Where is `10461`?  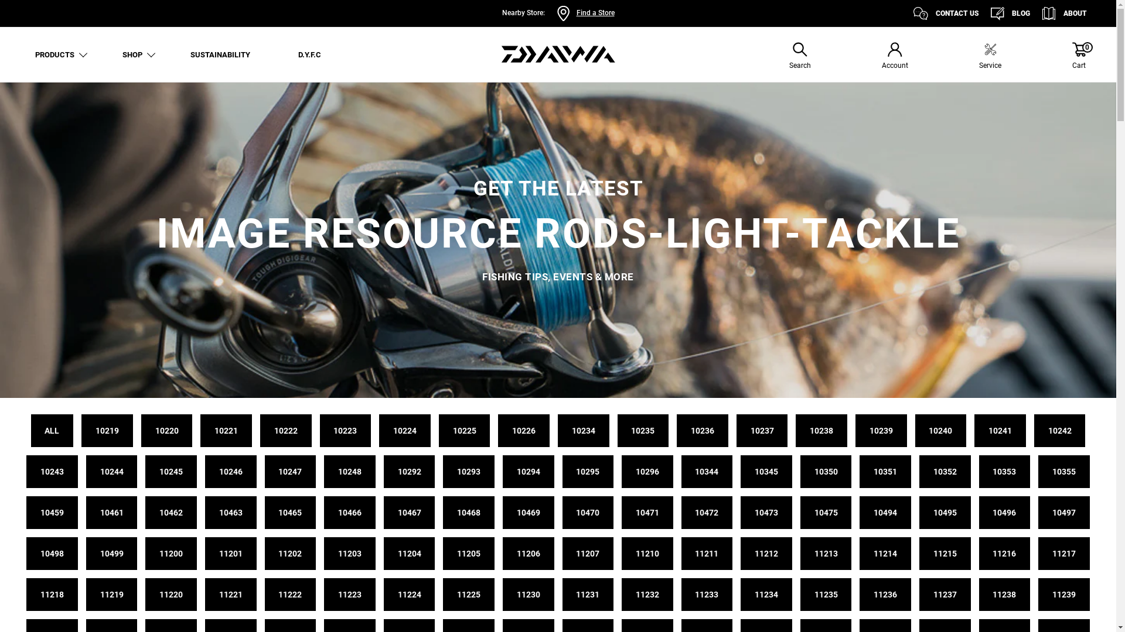
10461 is located at coordinates (112, 513).